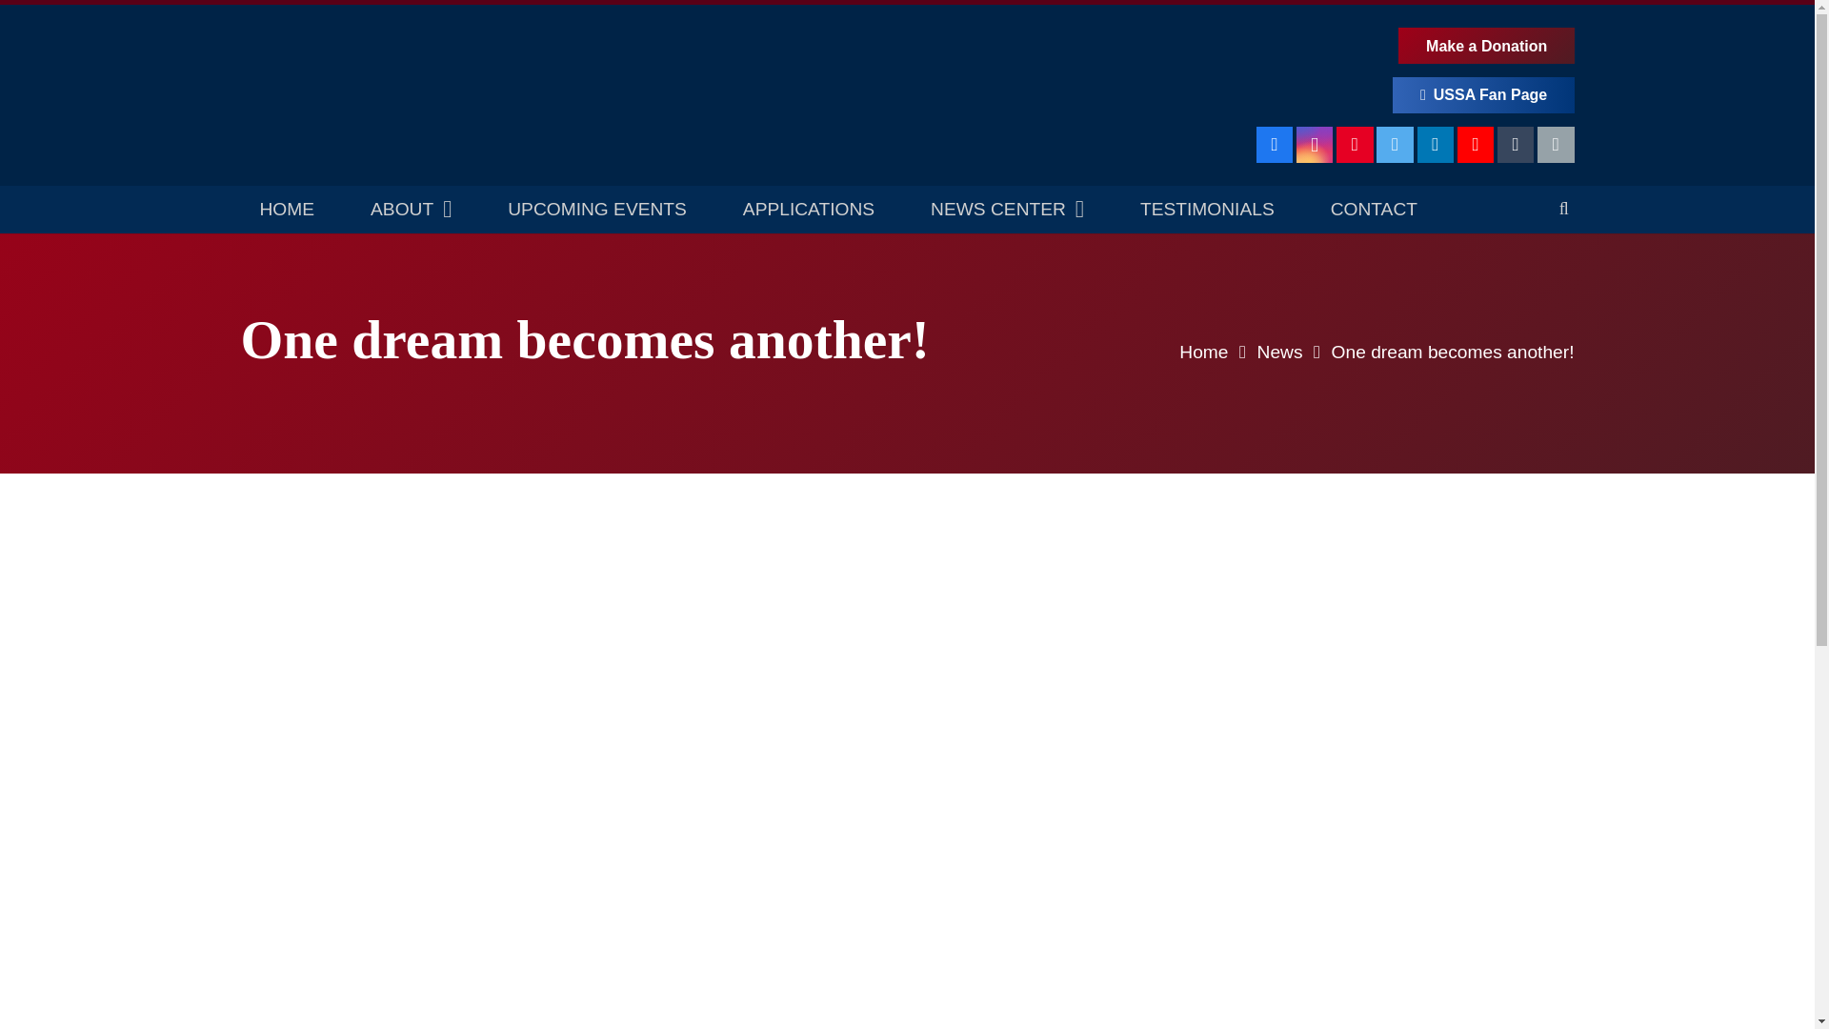  I want to click on APPLICATIONS, so click(809, 210).